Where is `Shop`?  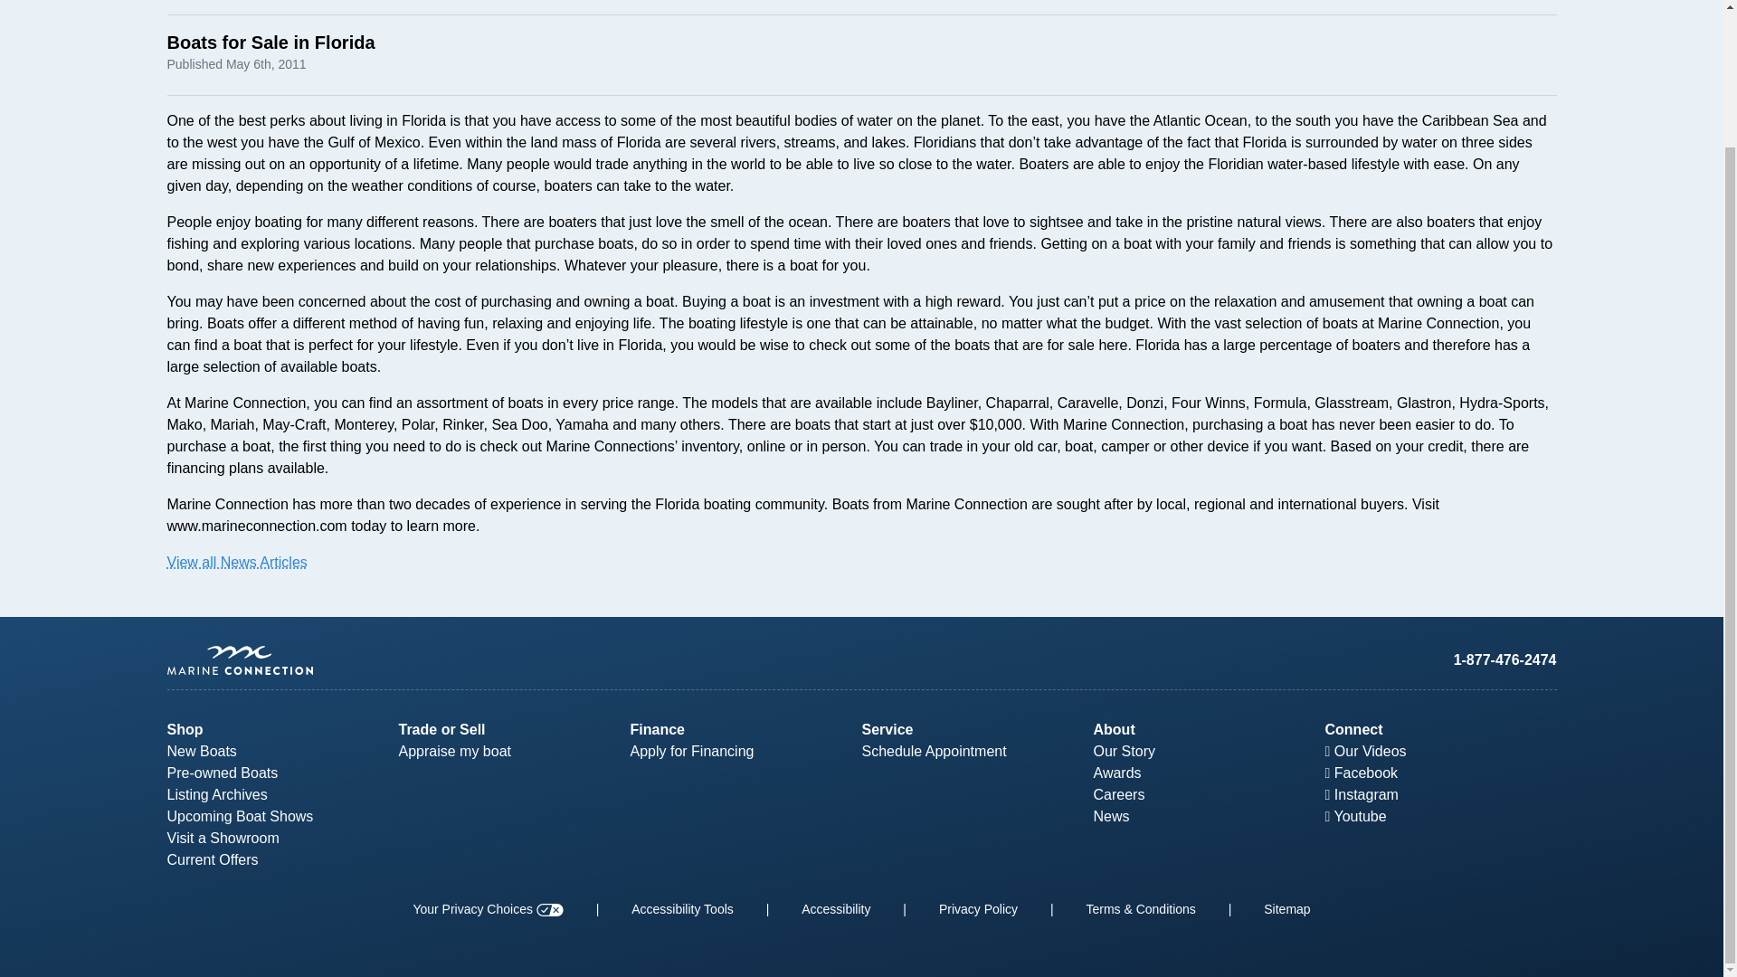
Shop is located at coordinates (185, 729).